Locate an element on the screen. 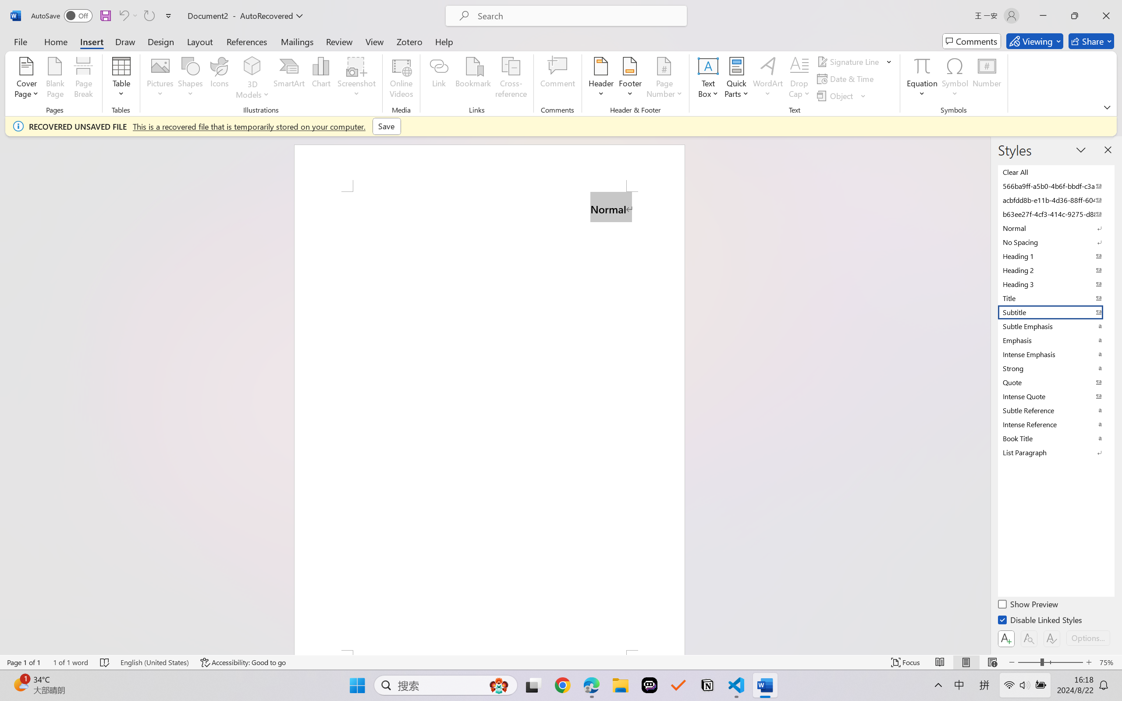 The height and width of the screenshot is (701, 1122). Heading 2 is located at coordinates (1055, 270).